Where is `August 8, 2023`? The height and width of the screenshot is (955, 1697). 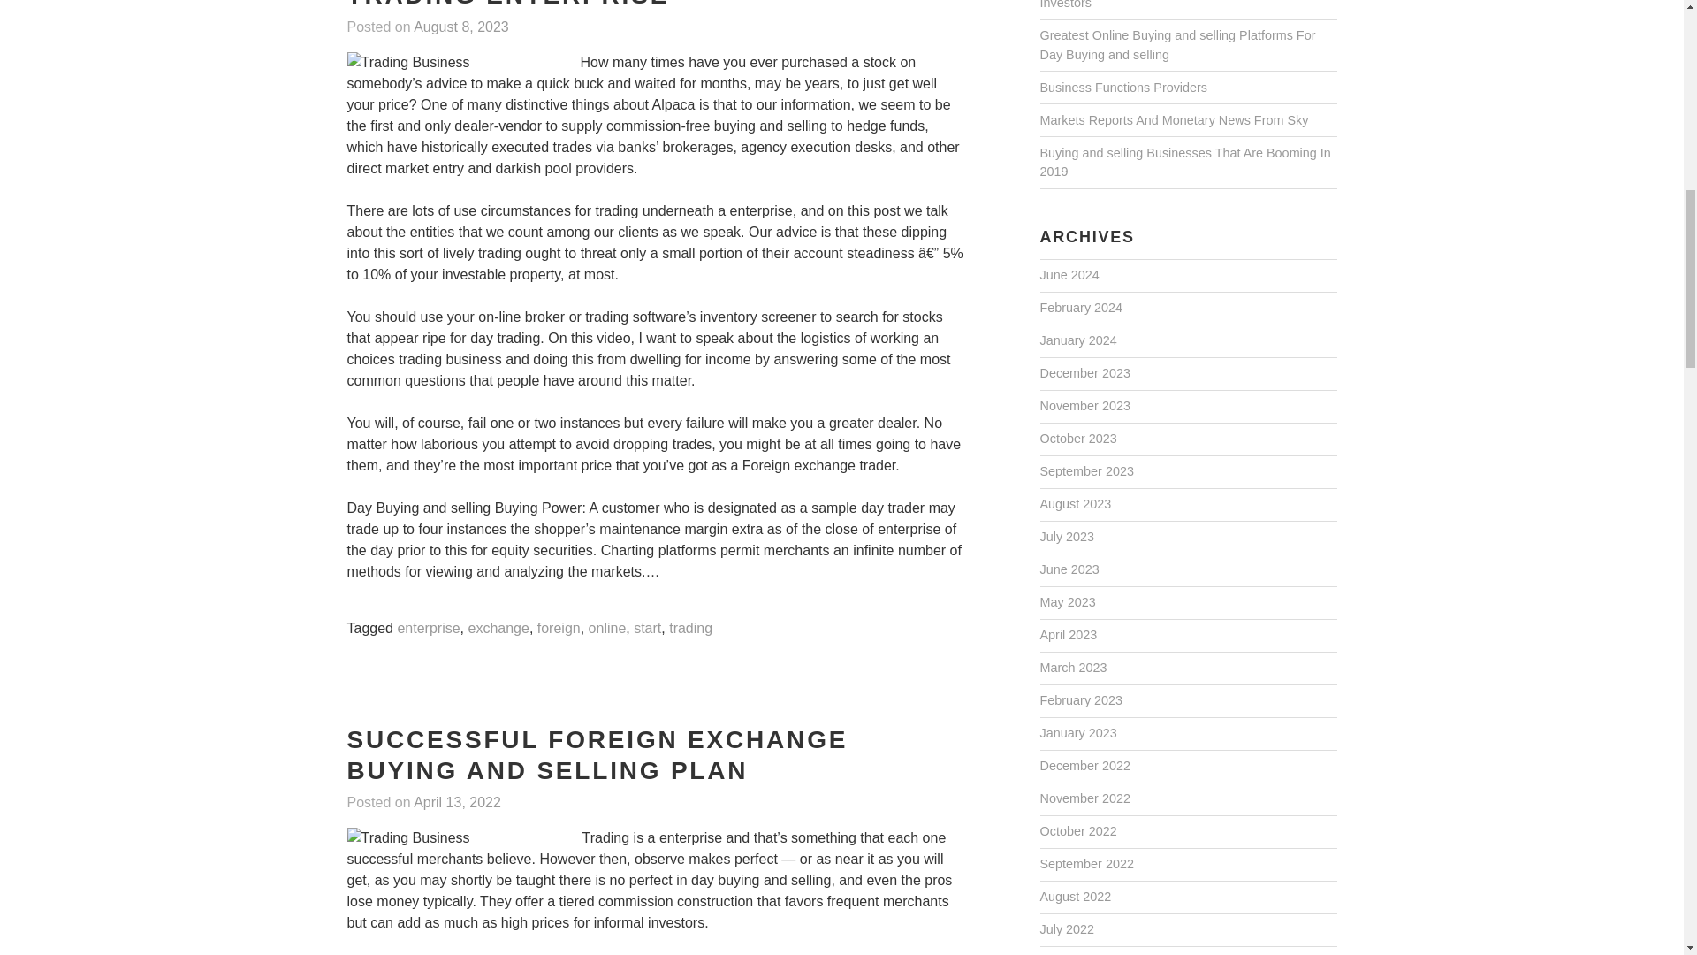 August 8, 2023 is located at coordinates (461, 27).